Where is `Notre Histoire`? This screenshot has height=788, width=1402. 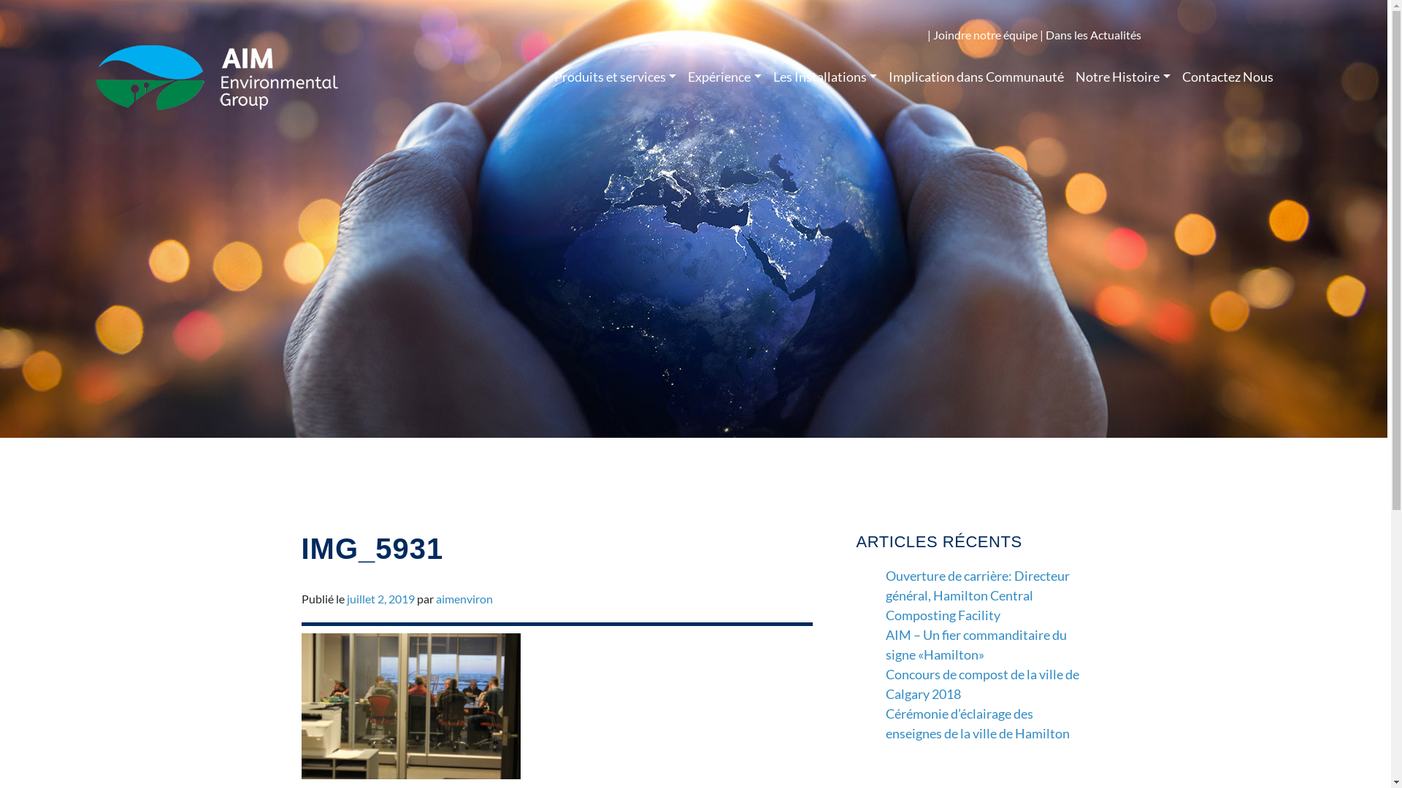 Notre Histoire is located at coordinates (1123, 77).